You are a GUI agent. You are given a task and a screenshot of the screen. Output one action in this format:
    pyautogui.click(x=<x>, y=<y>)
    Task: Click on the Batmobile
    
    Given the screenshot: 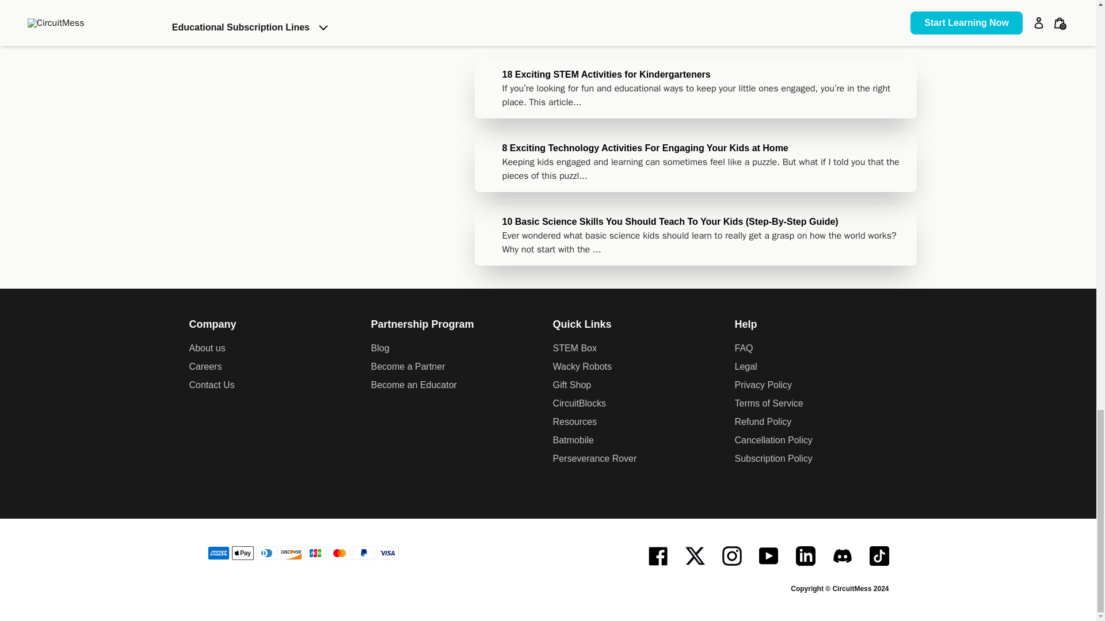 What is the action you would take?
    pyautogui.click(x=639, y=440)
    